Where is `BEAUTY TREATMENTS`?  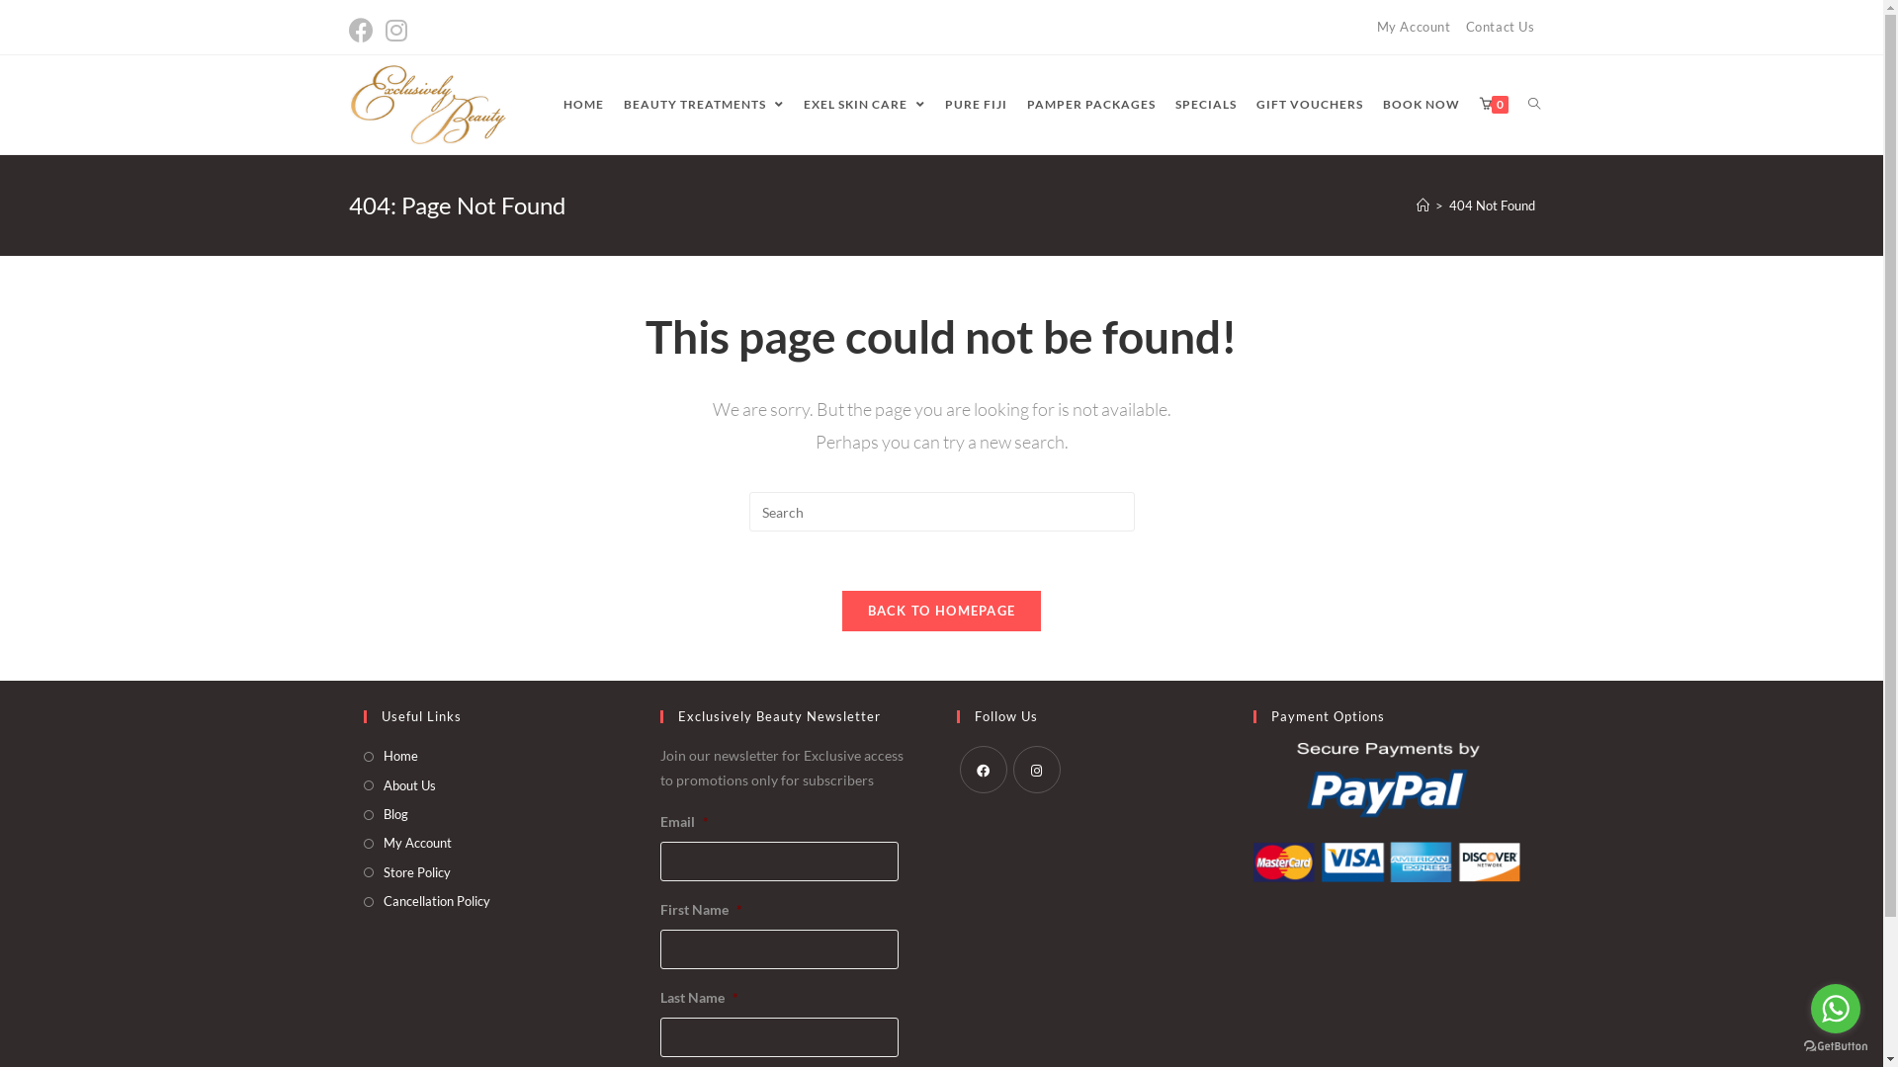 BEAUTY TREATMENTS is located at coordinates (703, 105).